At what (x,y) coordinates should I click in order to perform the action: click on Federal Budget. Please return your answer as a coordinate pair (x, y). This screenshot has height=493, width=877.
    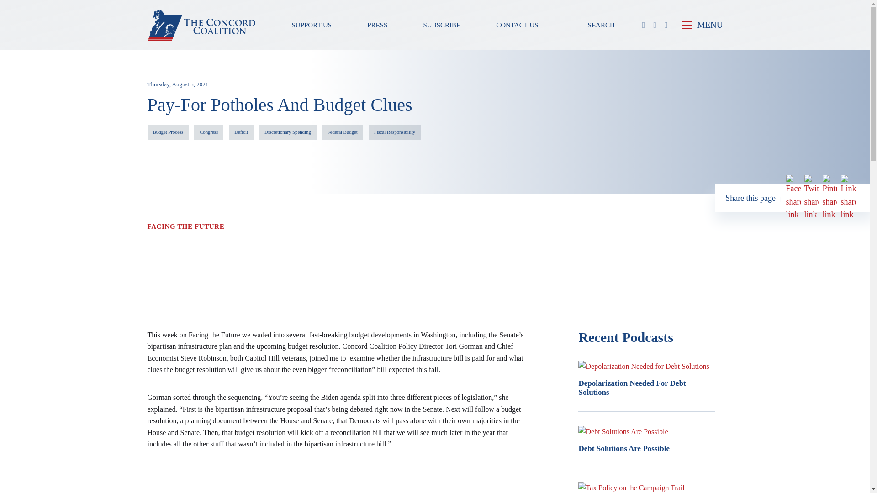
    Looking at the image, I should click on (342, 132).